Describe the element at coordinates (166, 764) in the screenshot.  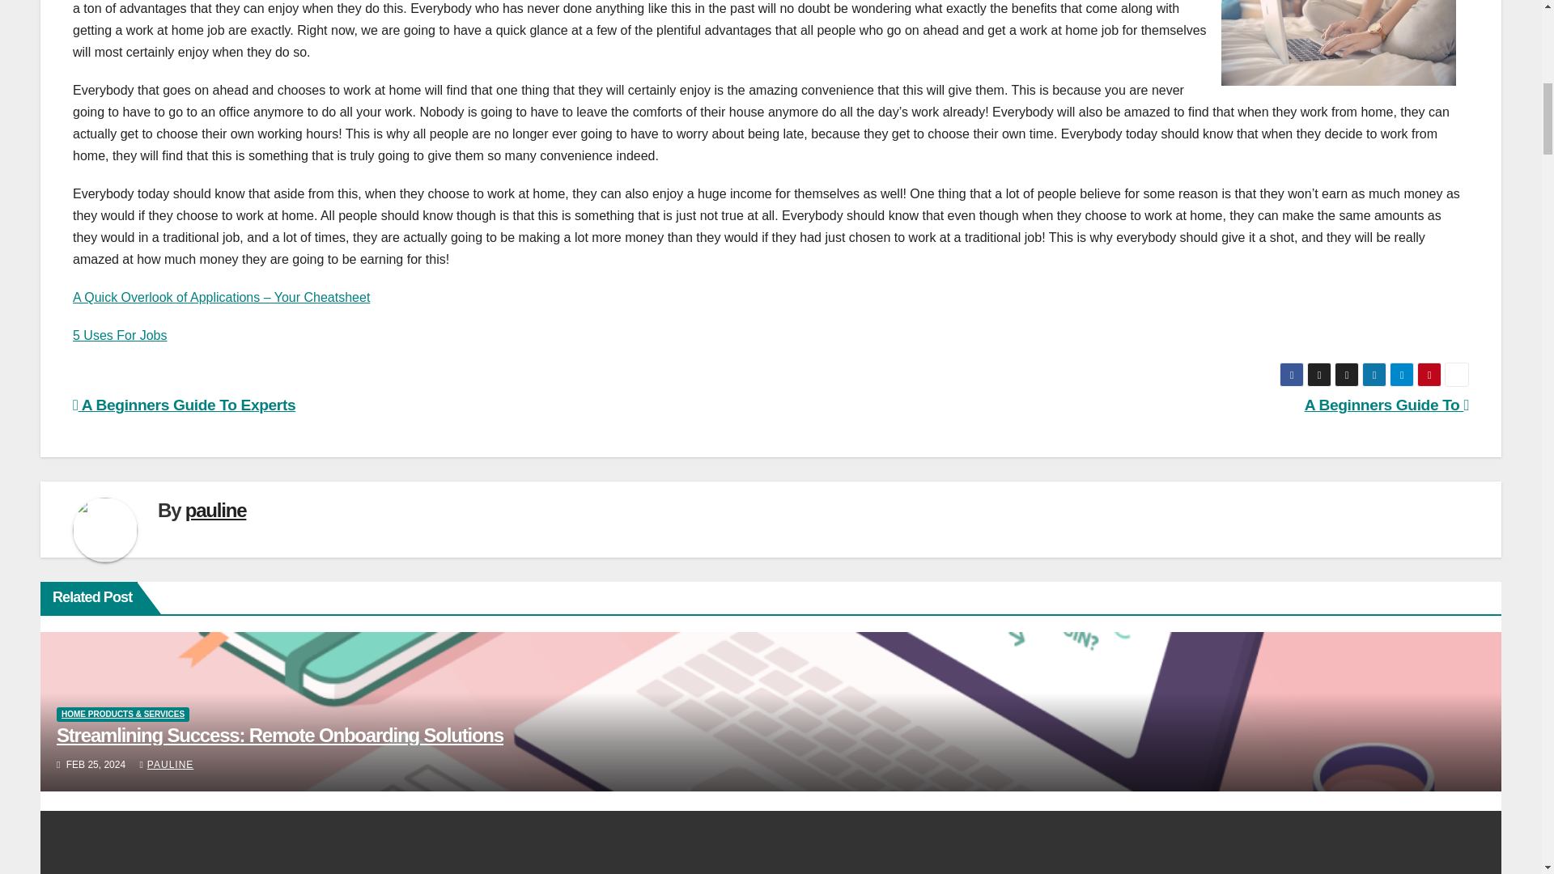
I see `PAULINE` at that location.